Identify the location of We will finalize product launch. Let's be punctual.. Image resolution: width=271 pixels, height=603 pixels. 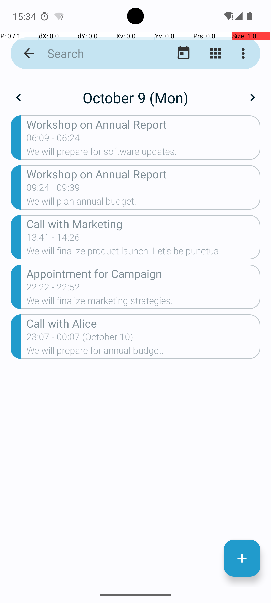
(144, 252).